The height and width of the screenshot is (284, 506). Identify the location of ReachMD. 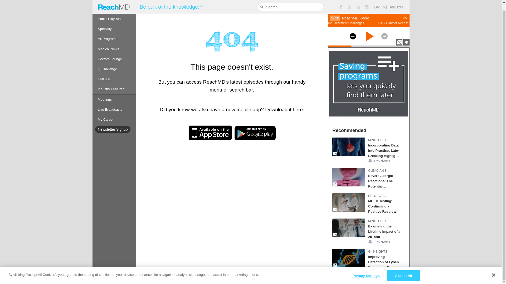
(114, 4).